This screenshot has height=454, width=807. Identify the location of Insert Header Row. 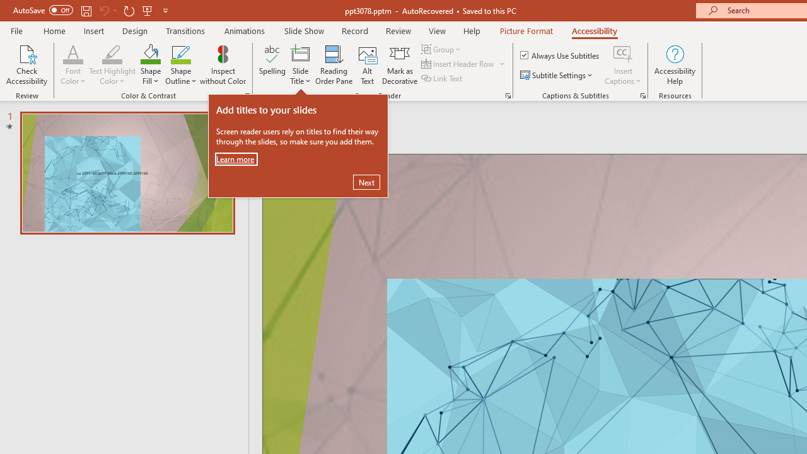
(464, 64).